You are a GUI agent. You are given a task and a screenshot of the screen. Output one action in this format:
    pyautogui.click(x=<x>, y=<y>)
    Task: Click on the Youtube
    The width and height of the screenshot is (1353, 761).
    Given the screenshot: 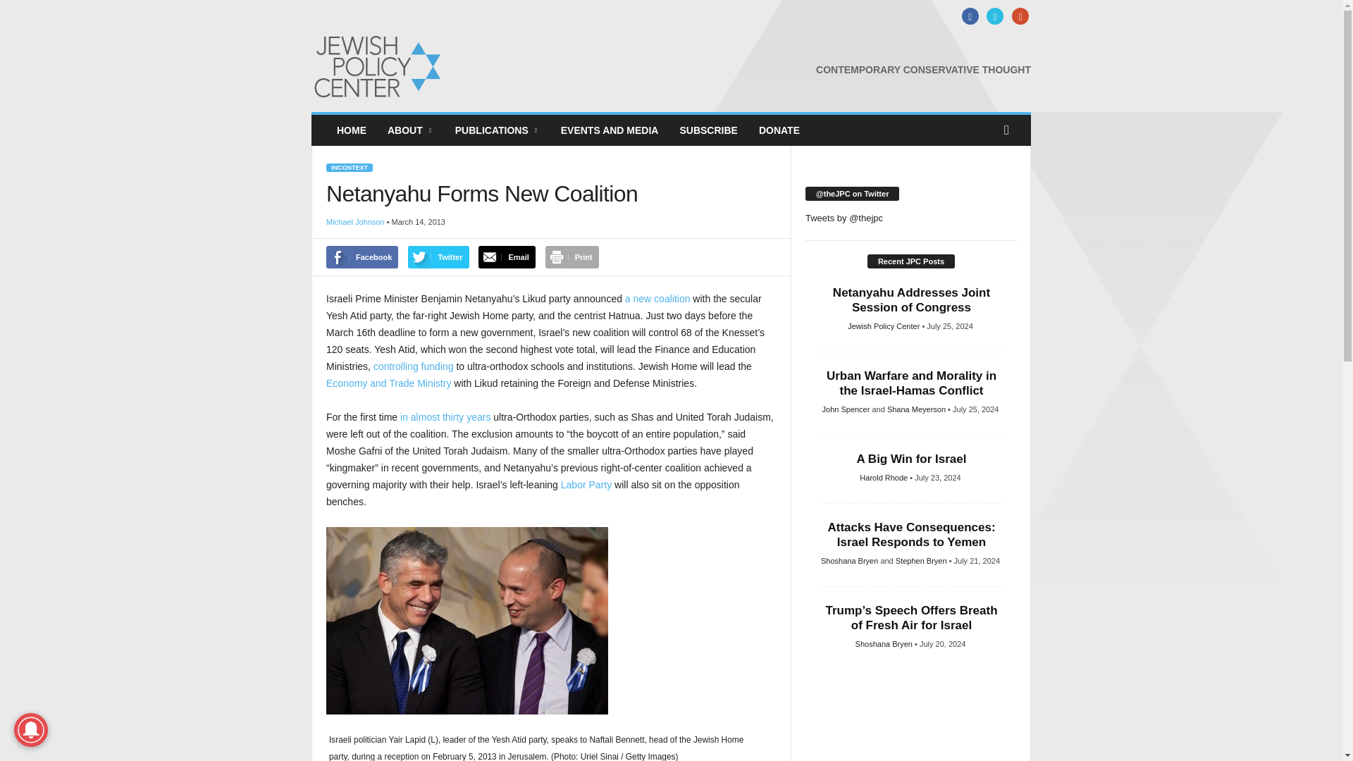 What is the action you would take?
    pyautogui.click(x=1018, y=17)
    